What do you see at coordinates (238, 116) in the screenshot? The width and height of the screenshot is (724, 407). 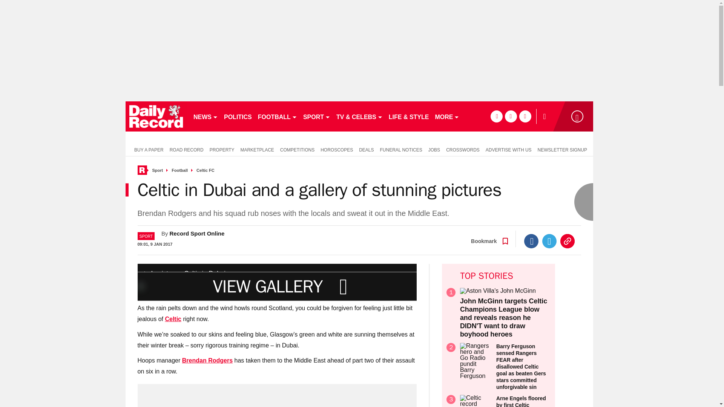 I see `POLITICS` at bounding box center [238, 116].